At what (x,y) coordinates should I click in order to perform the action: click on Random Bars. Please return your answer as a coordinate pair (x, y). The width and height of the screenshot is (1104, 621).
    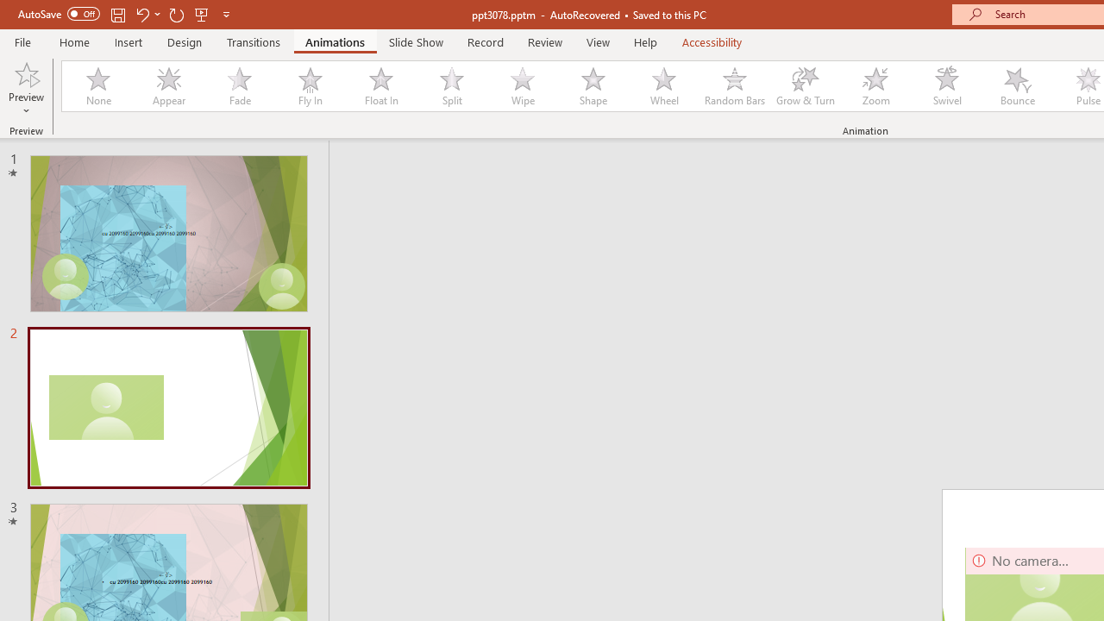
    Looking at the image, I should click on (735, 86).